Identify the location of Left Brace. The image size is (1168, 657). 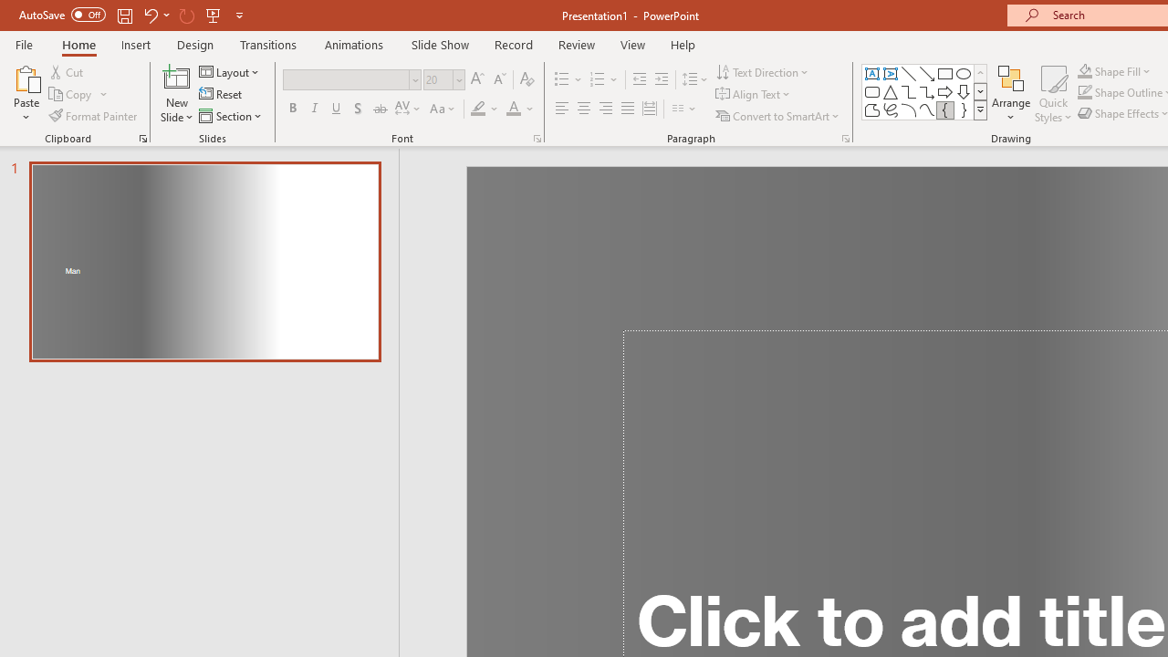
(945, 109).